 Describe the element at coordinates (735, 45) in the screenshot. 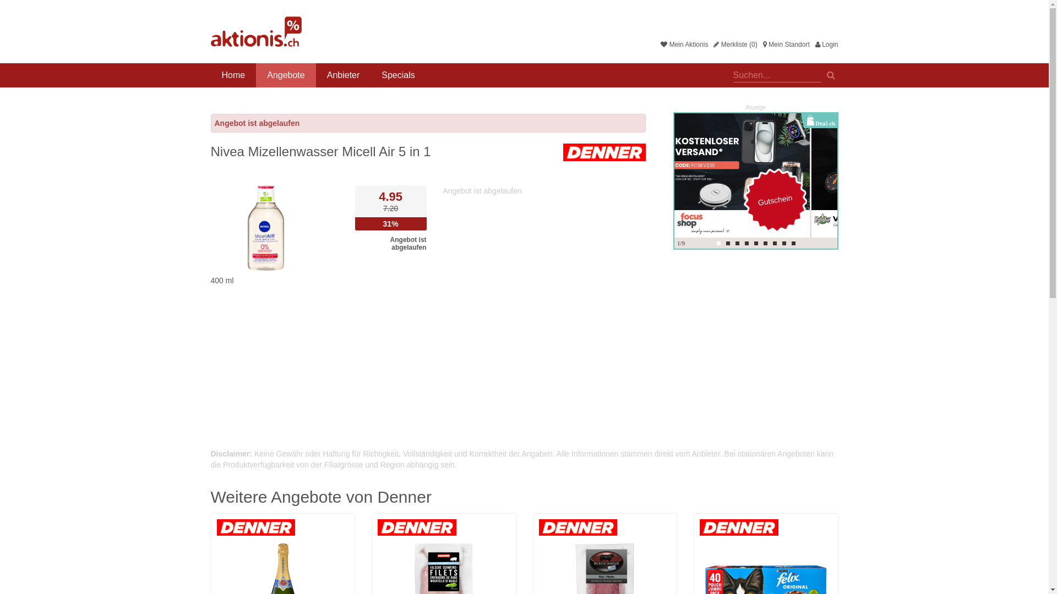

I see `Merkliste (0)` at that location.